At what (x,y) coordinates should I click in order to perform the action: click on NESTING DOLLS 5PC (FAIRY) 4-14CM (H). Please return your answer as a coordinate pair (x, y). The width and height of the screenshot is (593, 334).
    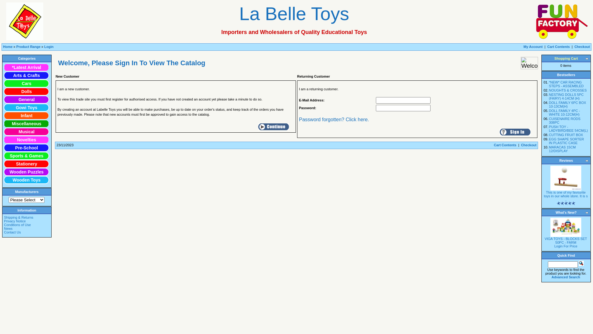
    Looking at the image, I should click on (566, 96).